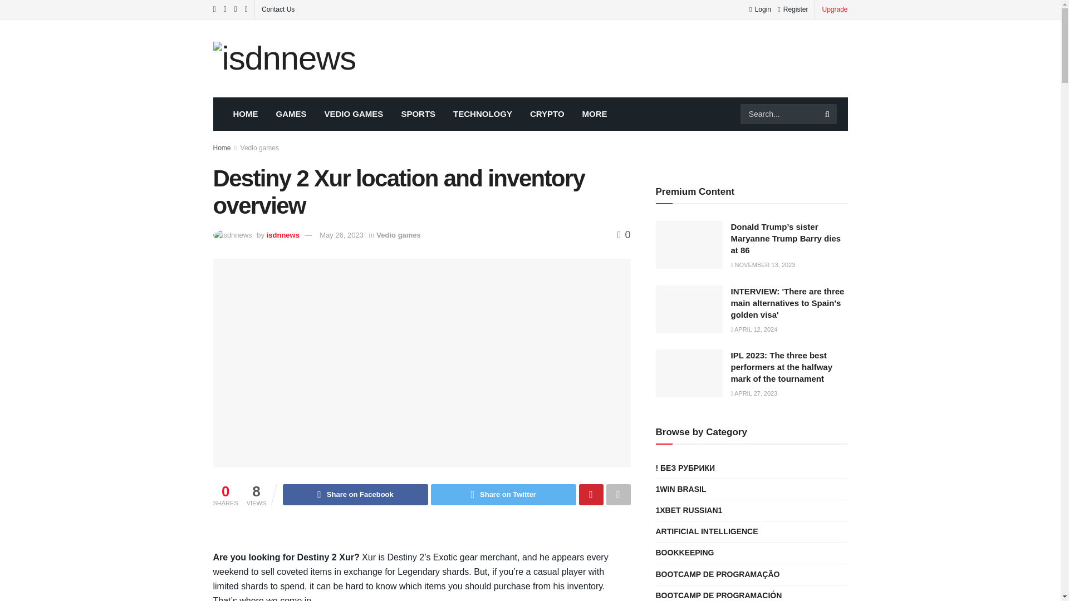  What do you see at coordinates (259, 148) in the screenshot?
I see `Vedio games` at bounding box center [259, 148].